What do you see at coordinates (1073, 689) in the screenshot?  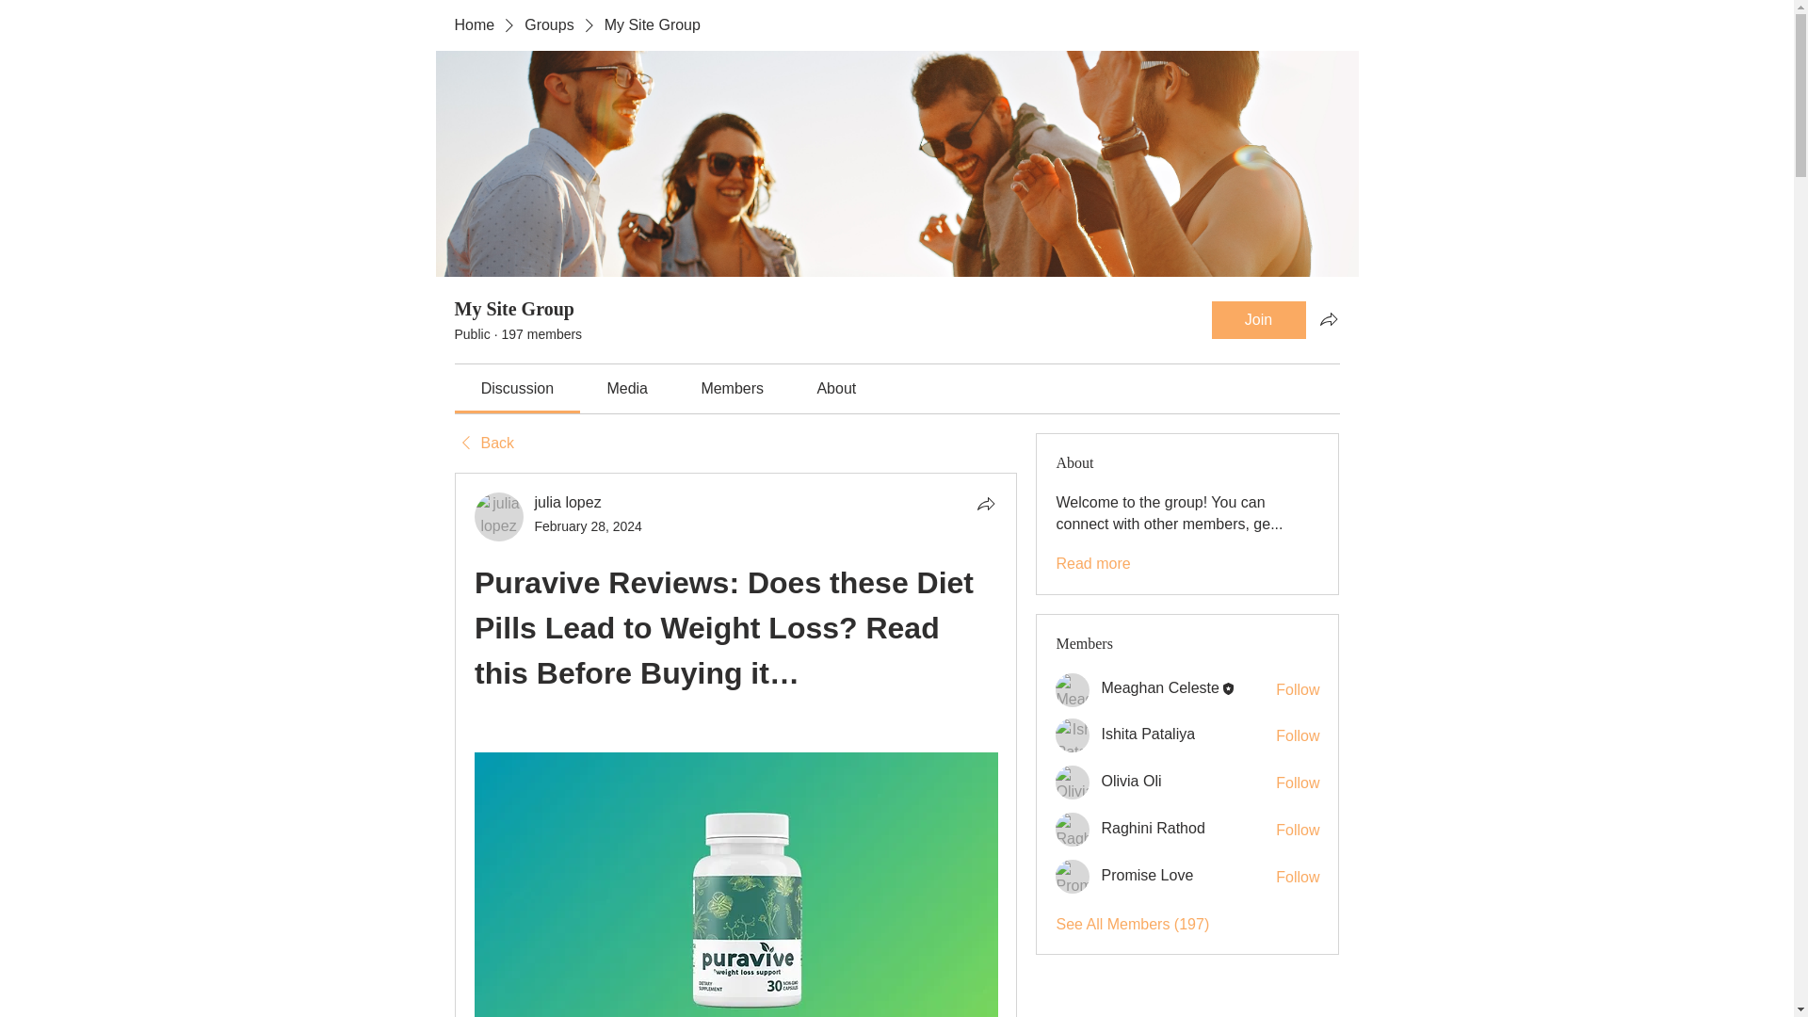 I see `Meaghan Celeste` at bounding box center [1073, 689].